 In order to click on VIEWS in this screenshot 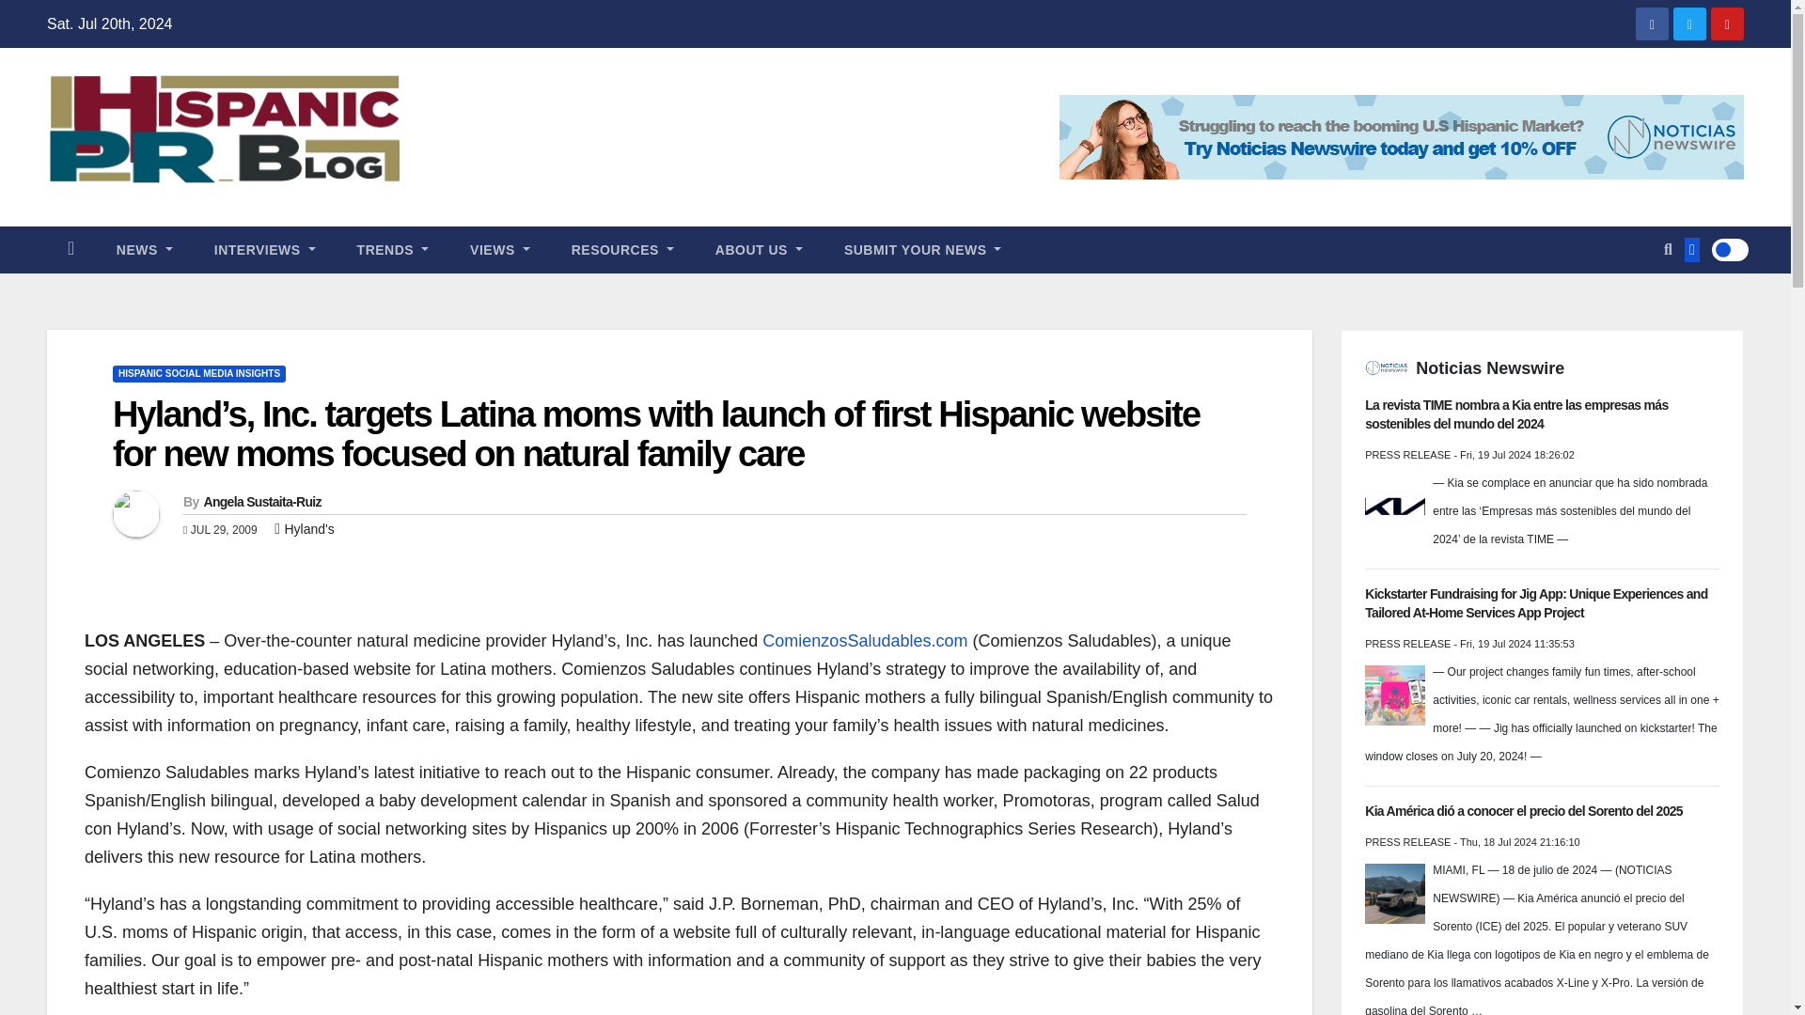, I will do `click(500, 249)`.